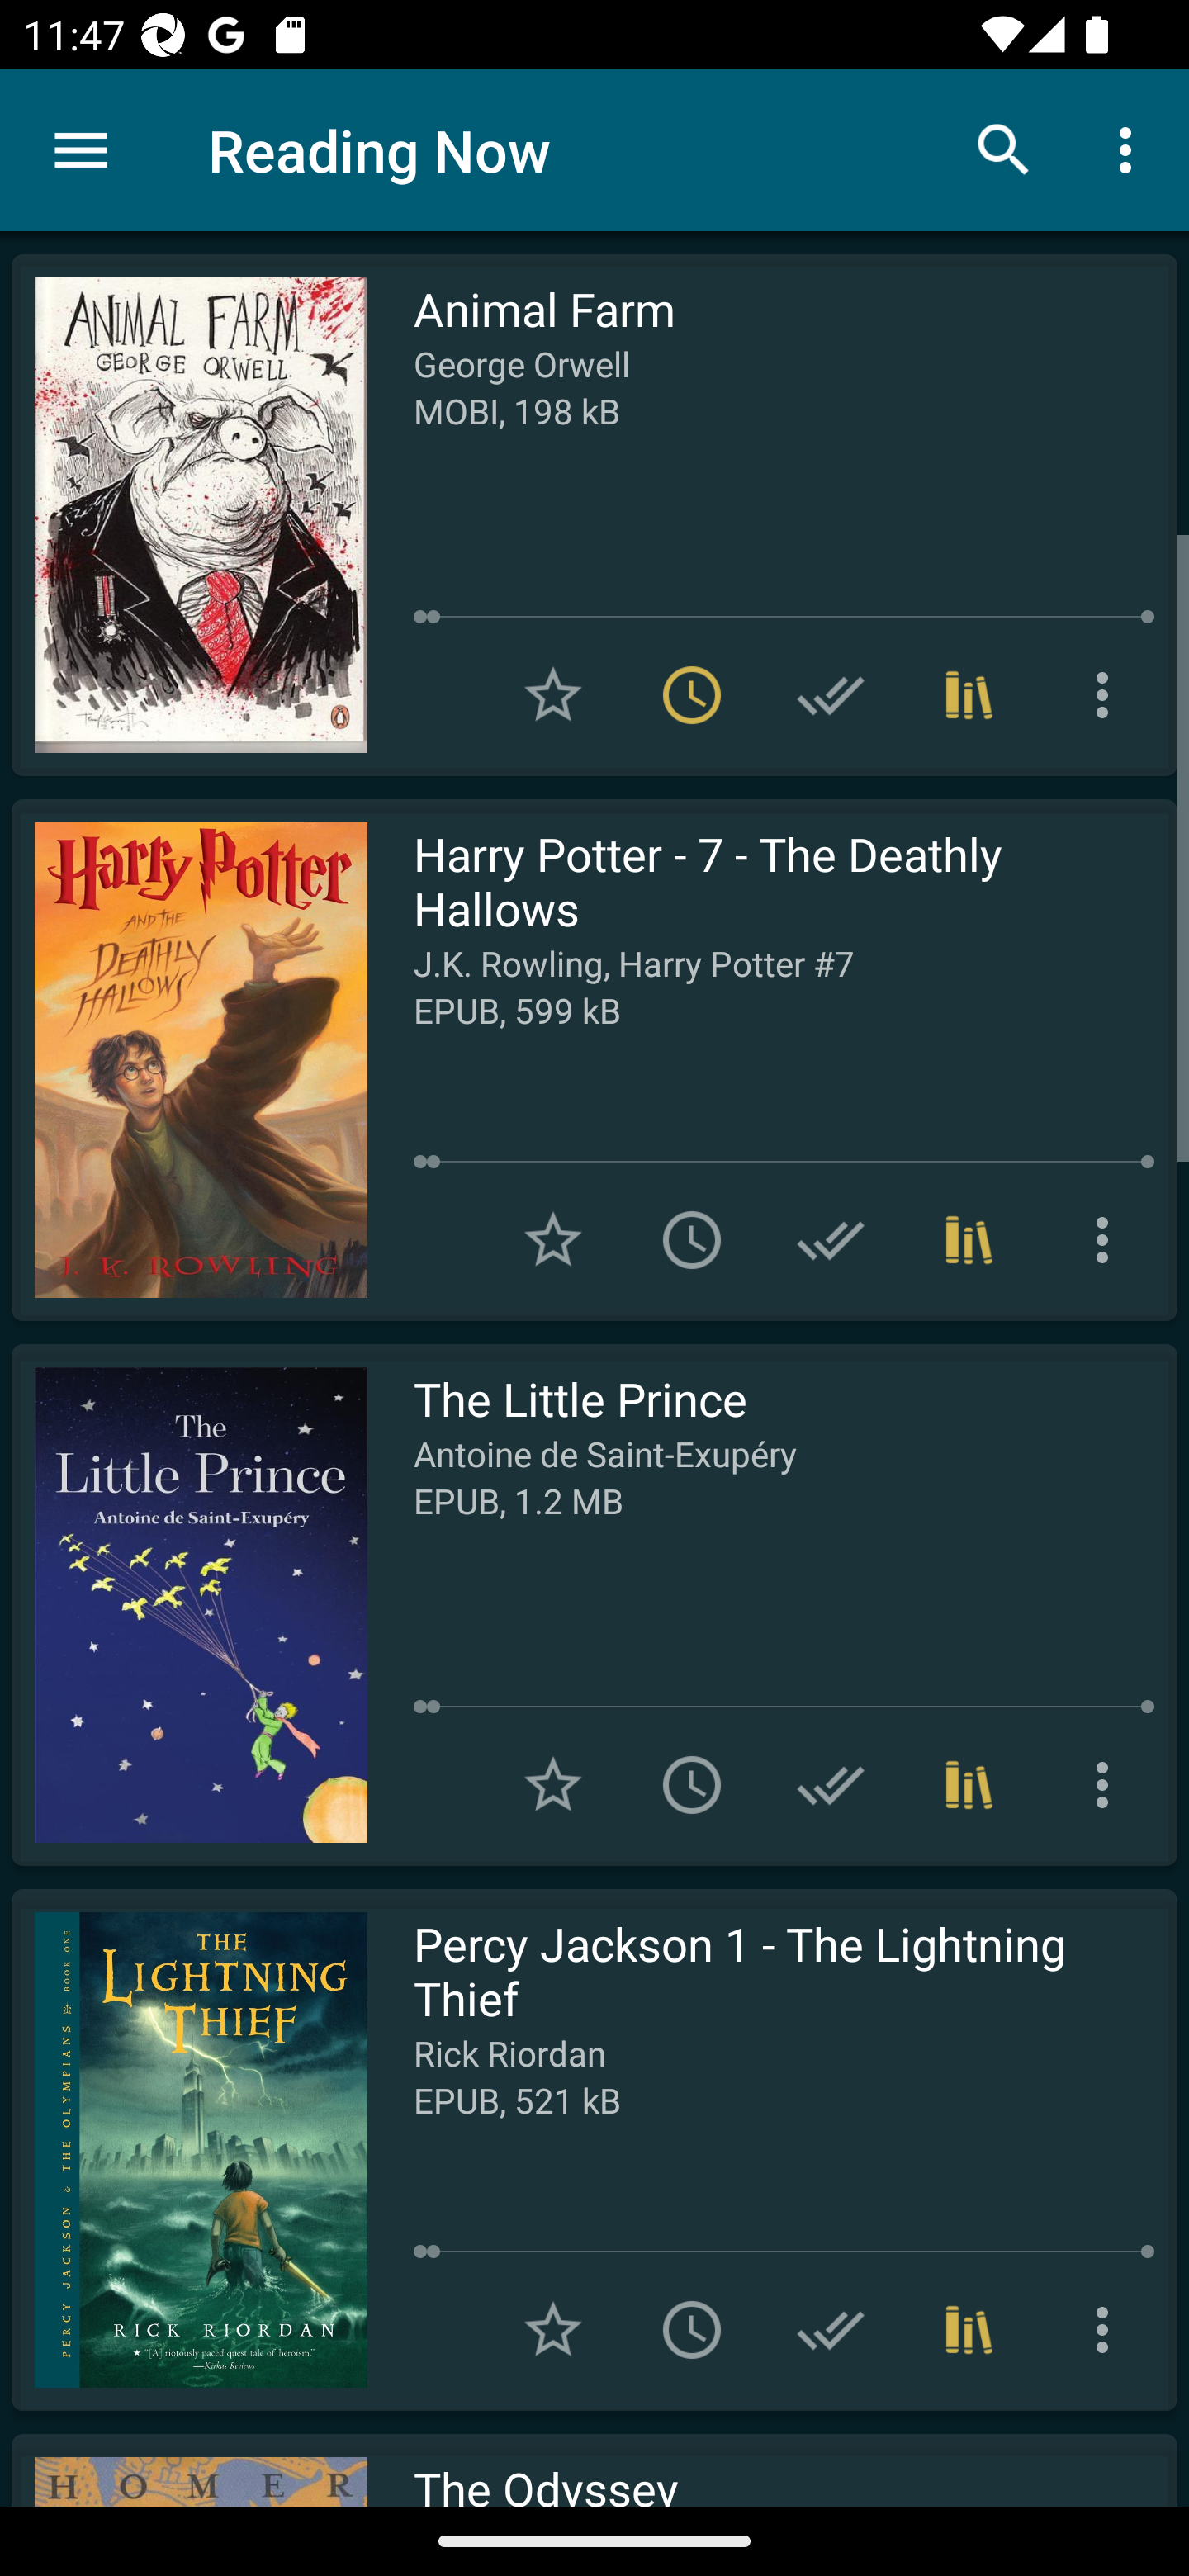  What do you see at coordinates (1108, 2330) in the screenshot?
I see `More options` at bounding box center [1108, 2330].